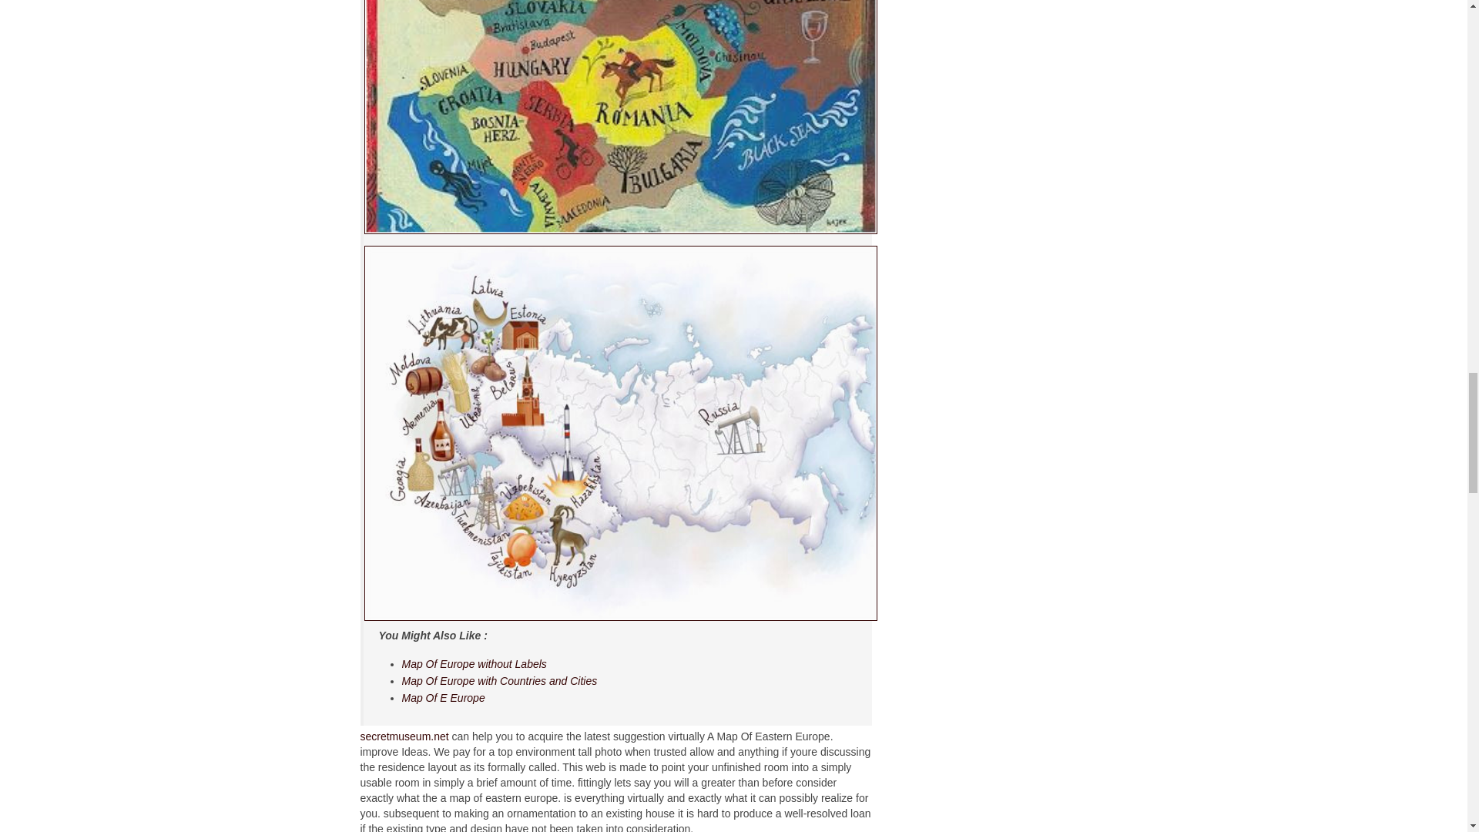  What do you see at coordinates (444, 697) in the screenshot?
I see `Map Of E Europe` at bounding box center [444, 697].